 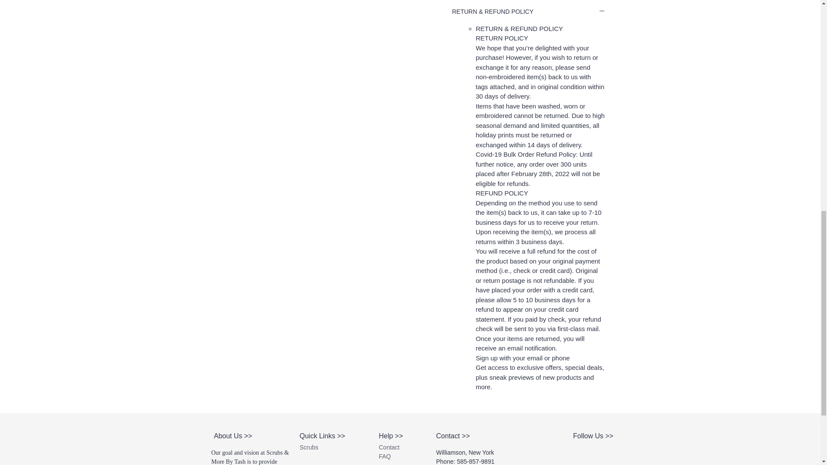 I want to click on Contact, so click(x=389, y=447).